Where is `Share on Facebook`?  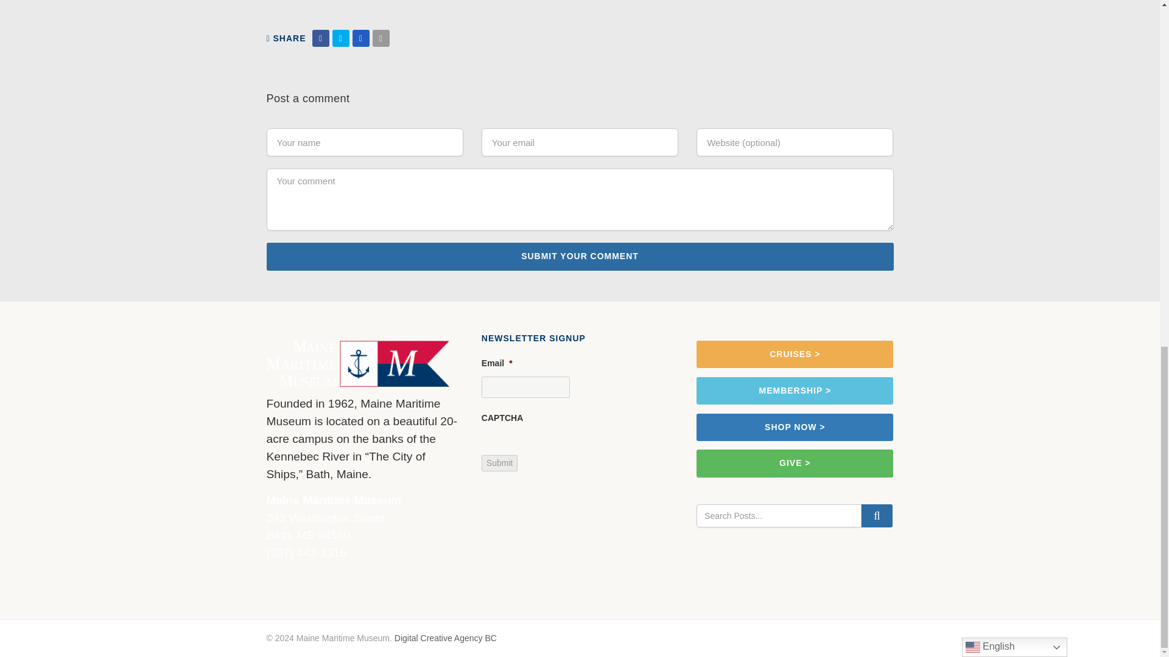
Share on Facebook is located at coordinates (320, 38).